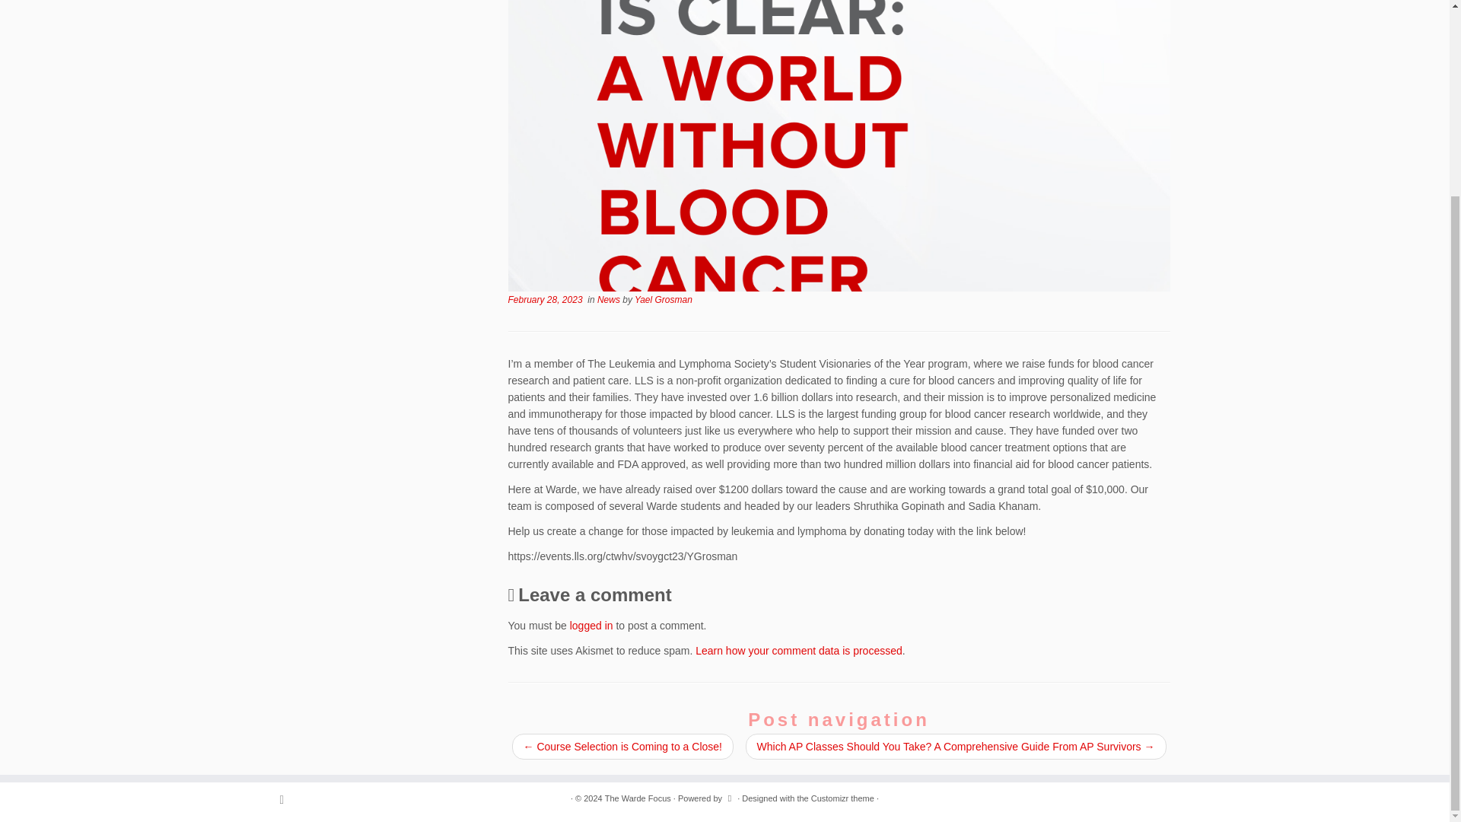 This screenshot has height=822, width=1461. I want to click on Yael Grosman, so click(664, 299).